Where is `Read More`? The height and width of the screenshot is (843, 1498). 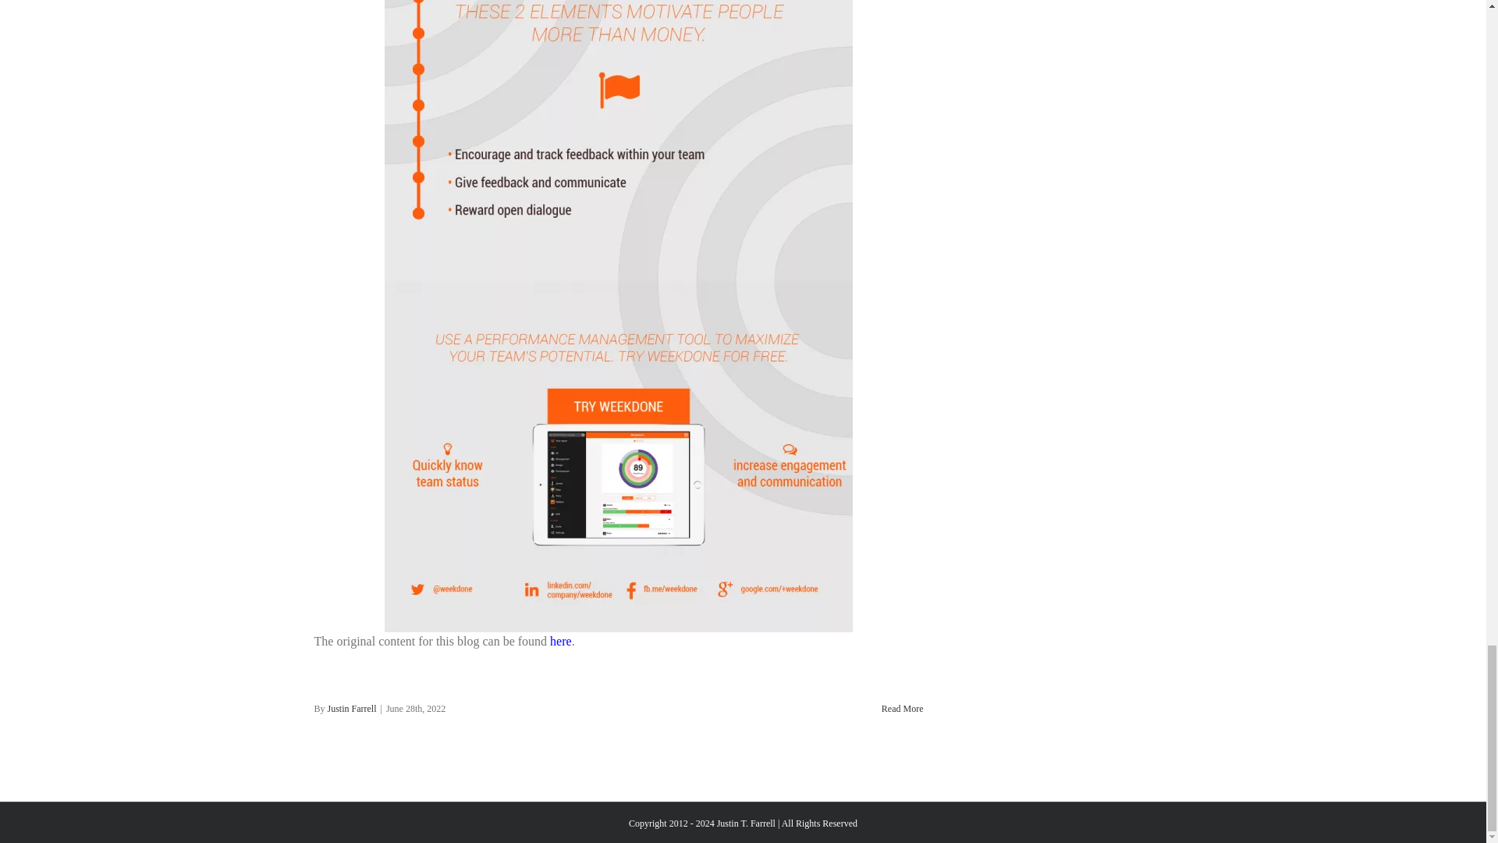
Read More is located at coordinates (903, 708).